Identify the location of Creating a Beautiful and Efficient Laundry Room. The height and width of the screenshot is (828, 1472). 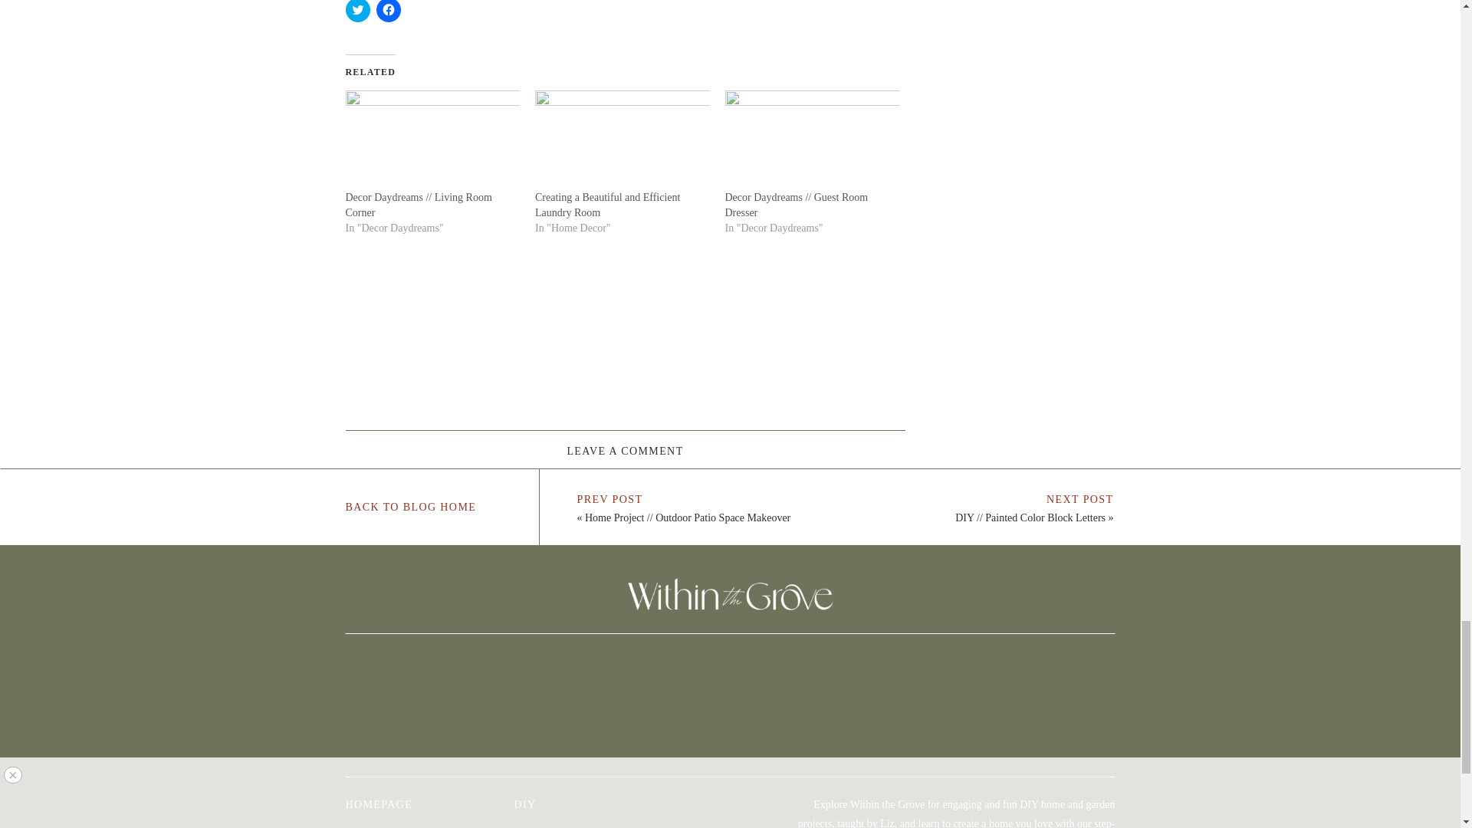
(623, 140).